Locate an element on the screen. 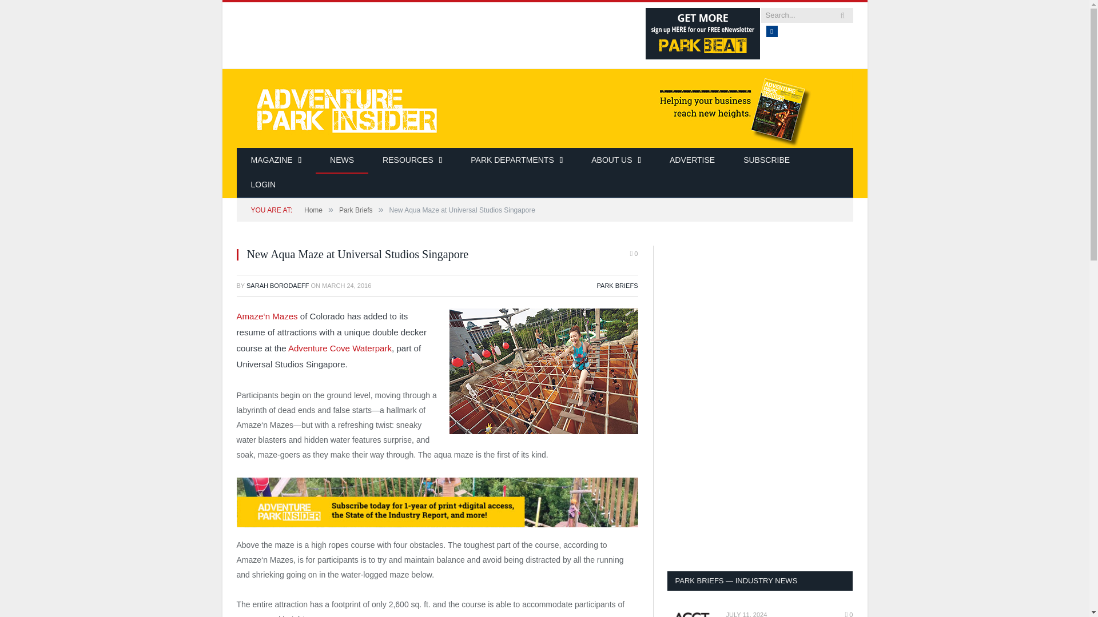 This screenshot has width=1098, height=617. ABOUT US is located at coordinates (616, 161).